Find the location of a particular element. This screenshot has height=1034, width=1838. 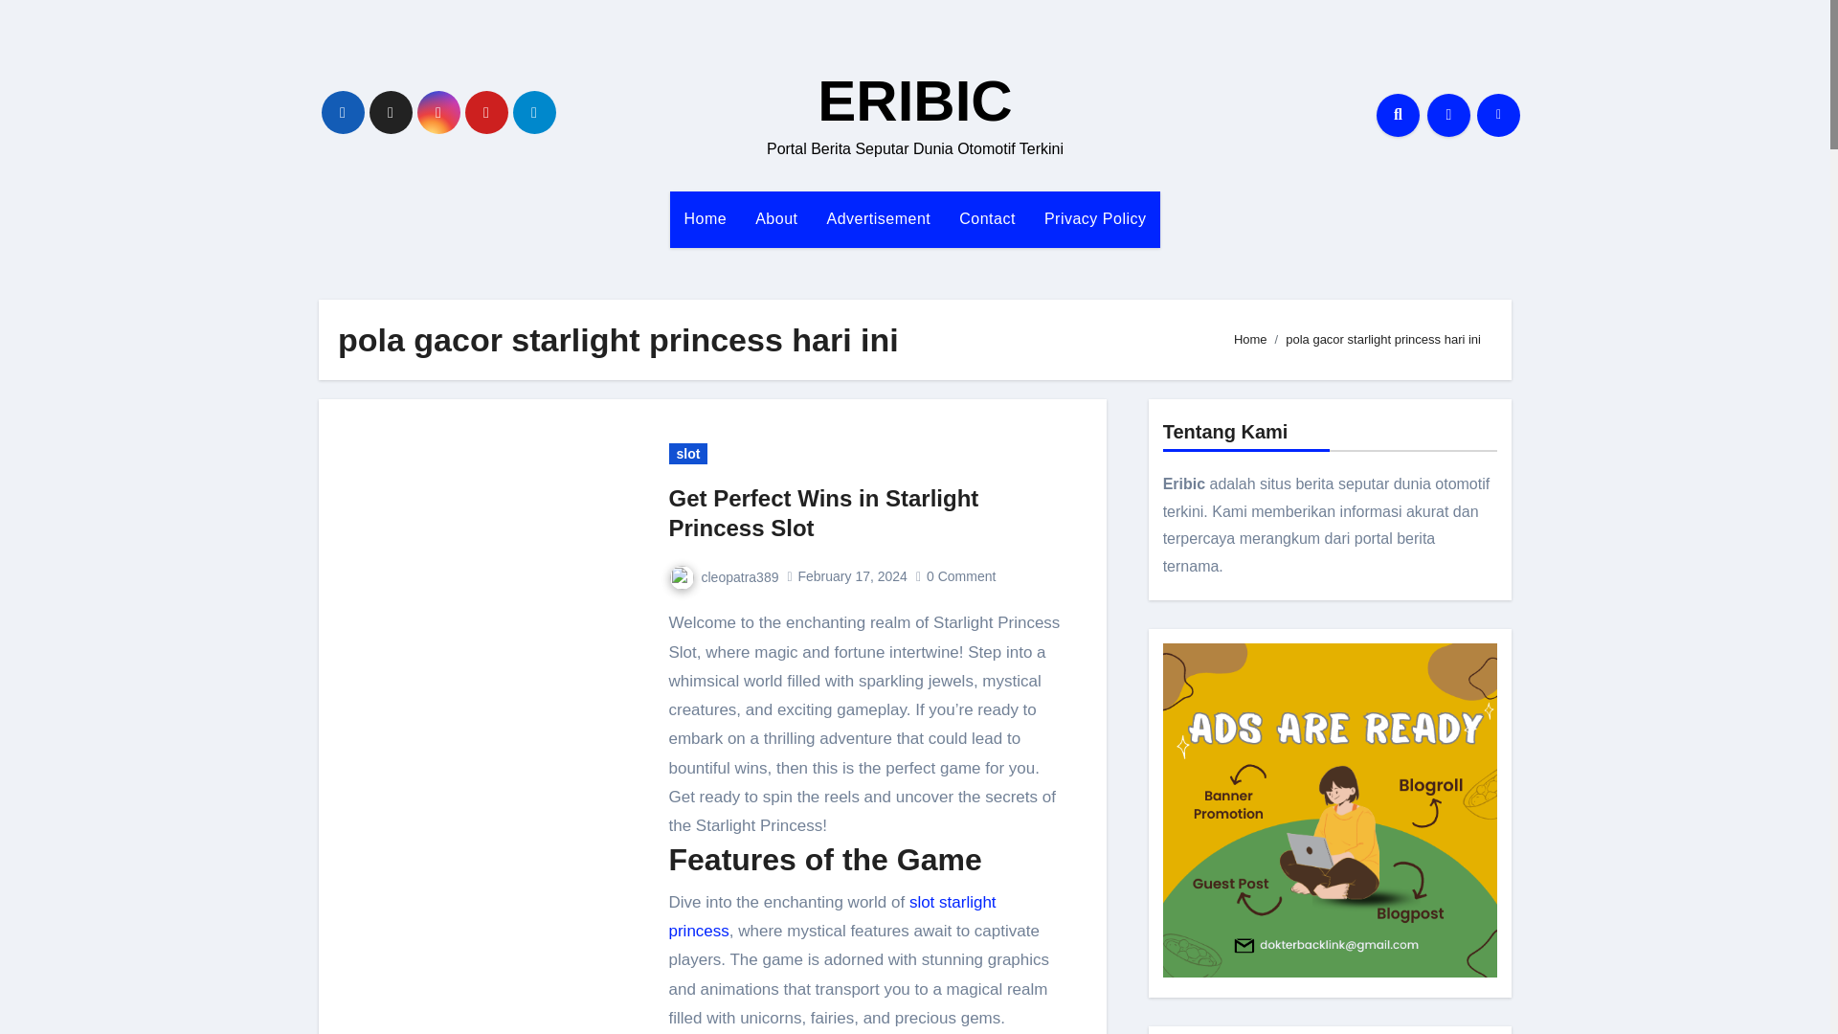

Contact is located at coordinates (986, 218).